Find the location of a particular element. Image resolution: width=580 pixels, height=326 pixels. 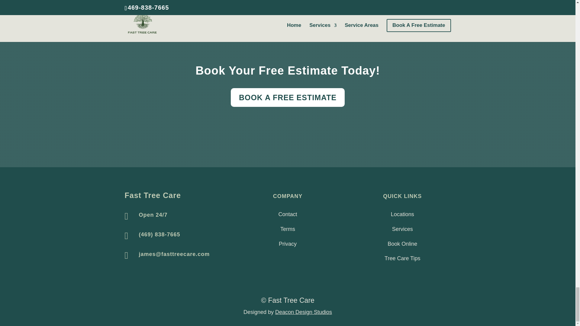

Services is located at coordinates (402, 229).